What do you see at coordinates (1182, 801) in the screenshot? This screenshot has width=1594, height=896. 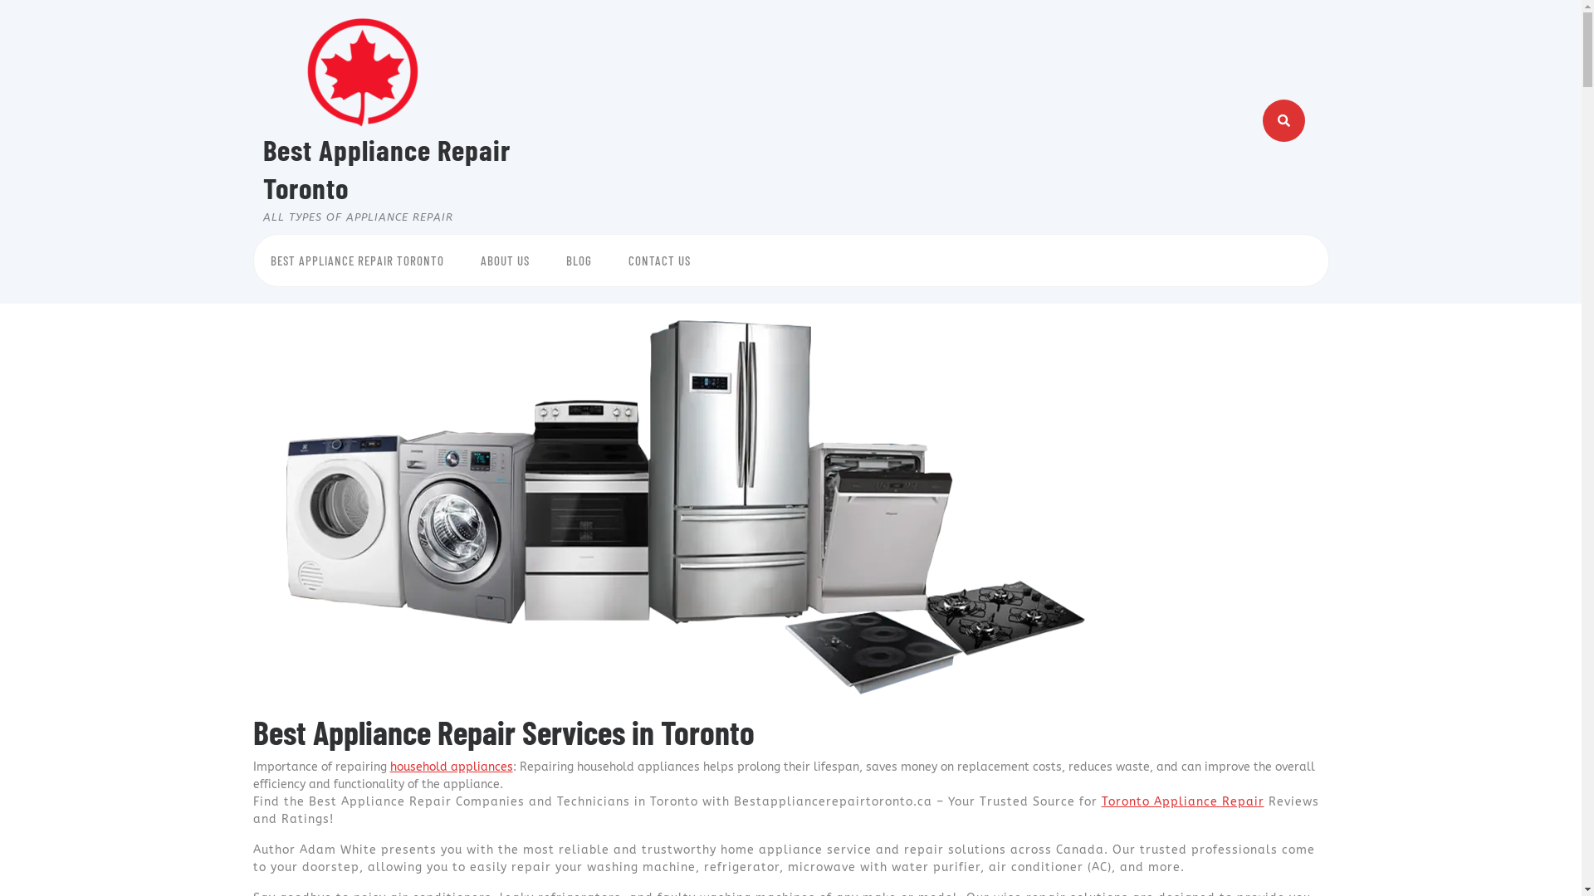 I see `Toronto Appliance Repair` at bounding box center [1182, 801].